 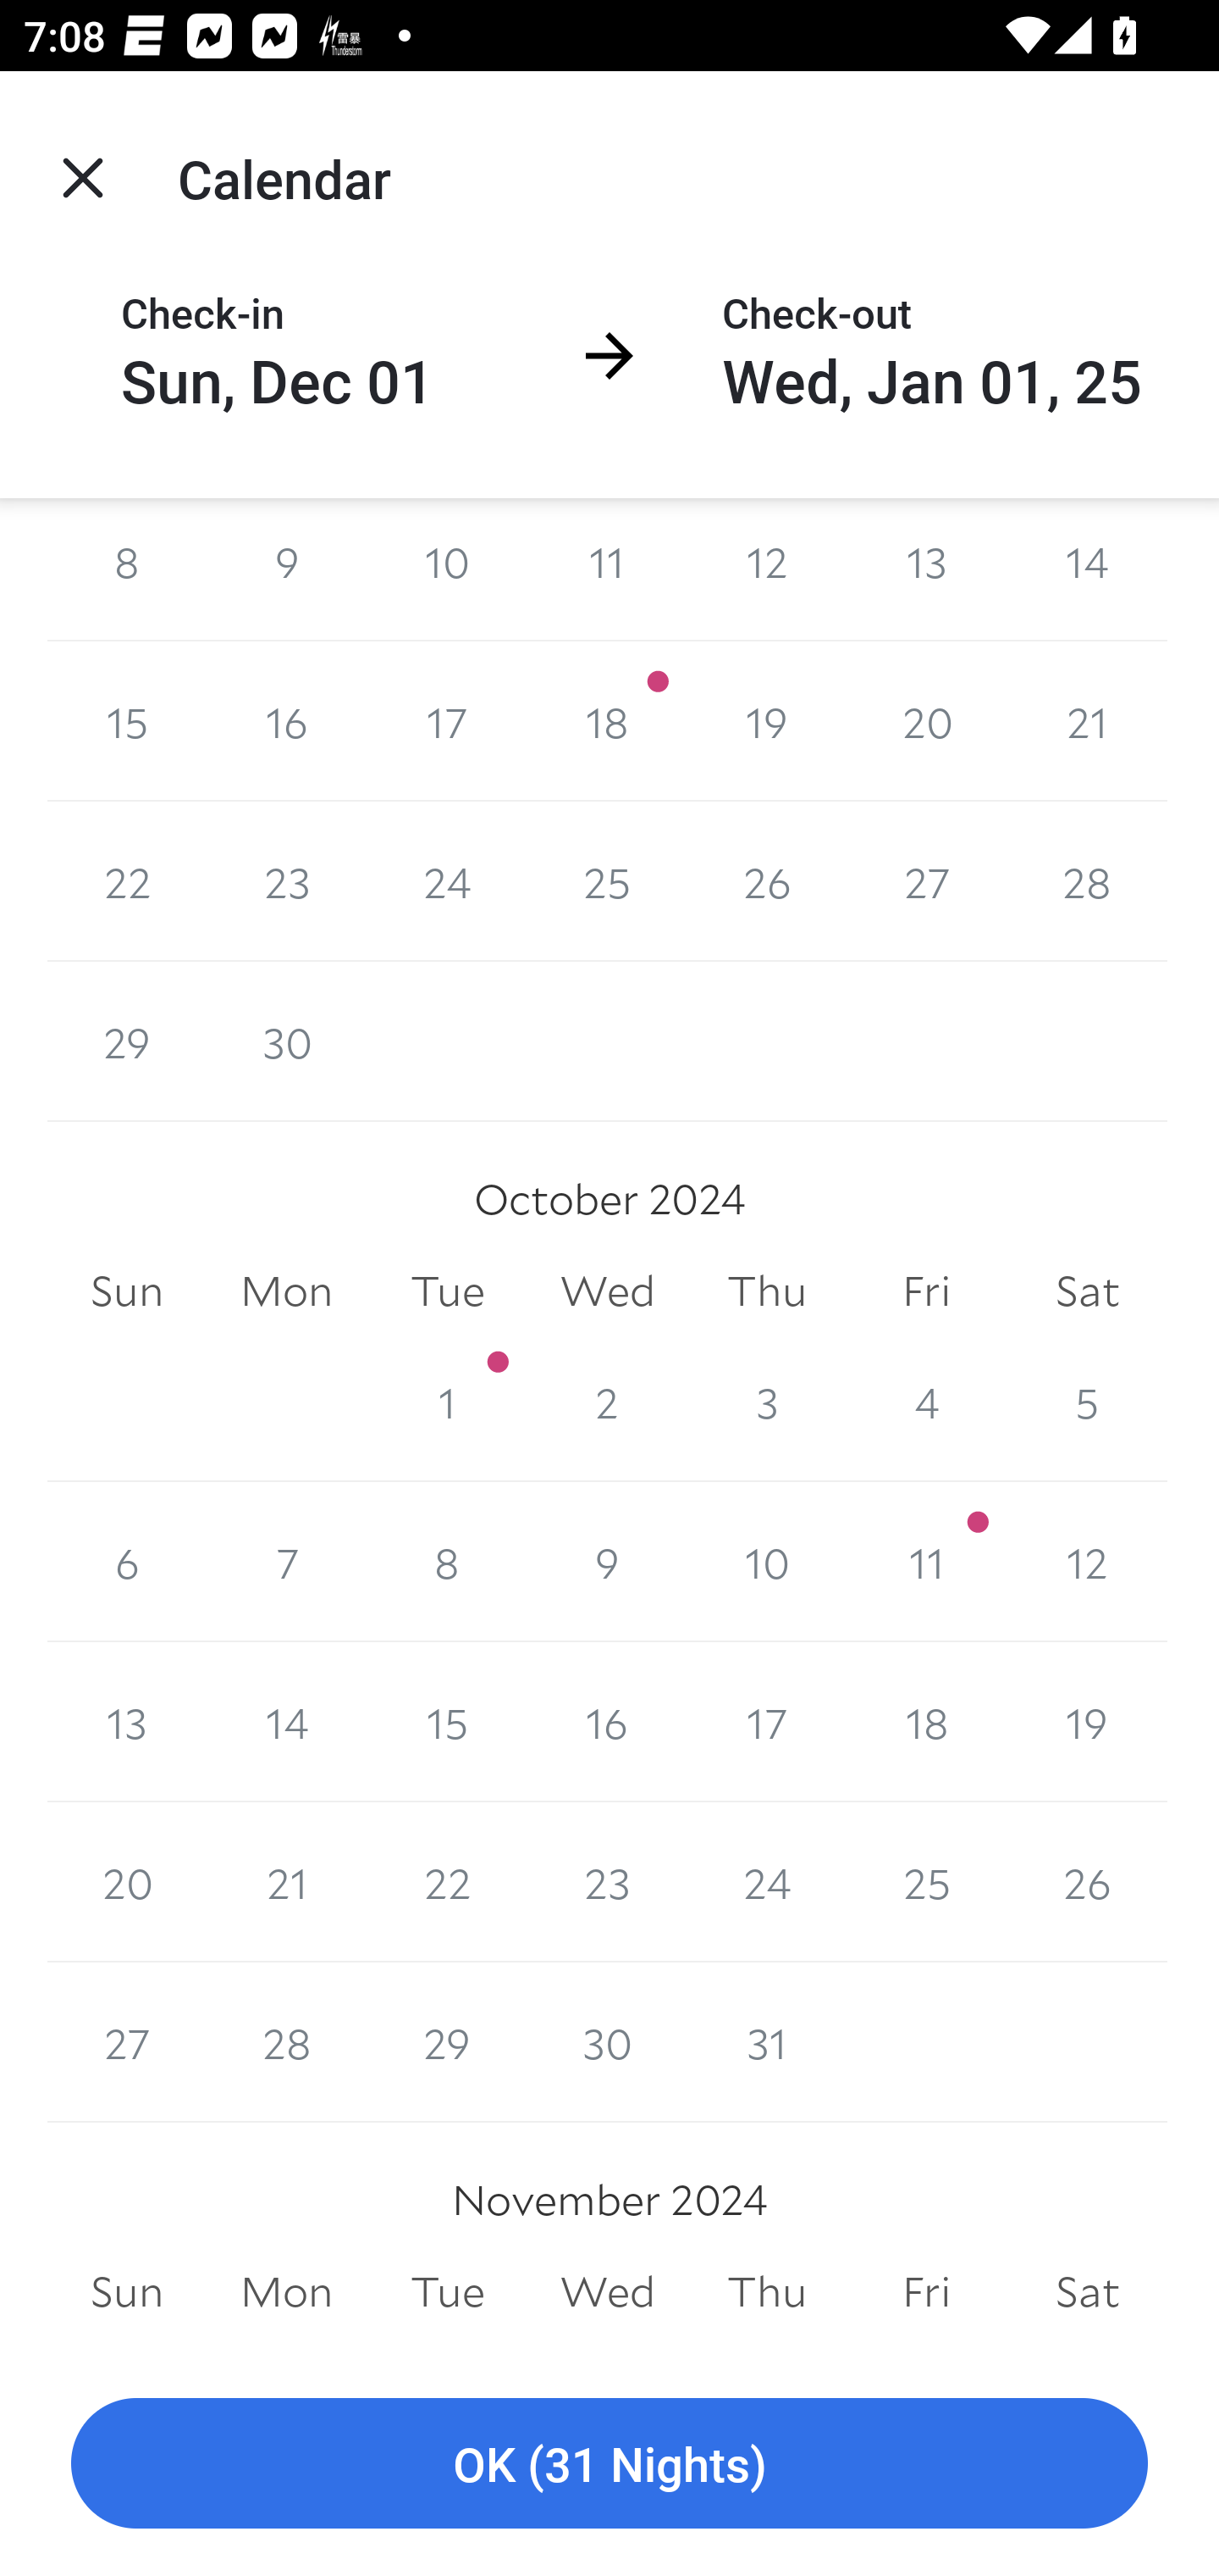 What do you see at coordinates (447, 1724) in the screenshot?
I see `15 15 October 2024` at bounding box center [447, 1724].